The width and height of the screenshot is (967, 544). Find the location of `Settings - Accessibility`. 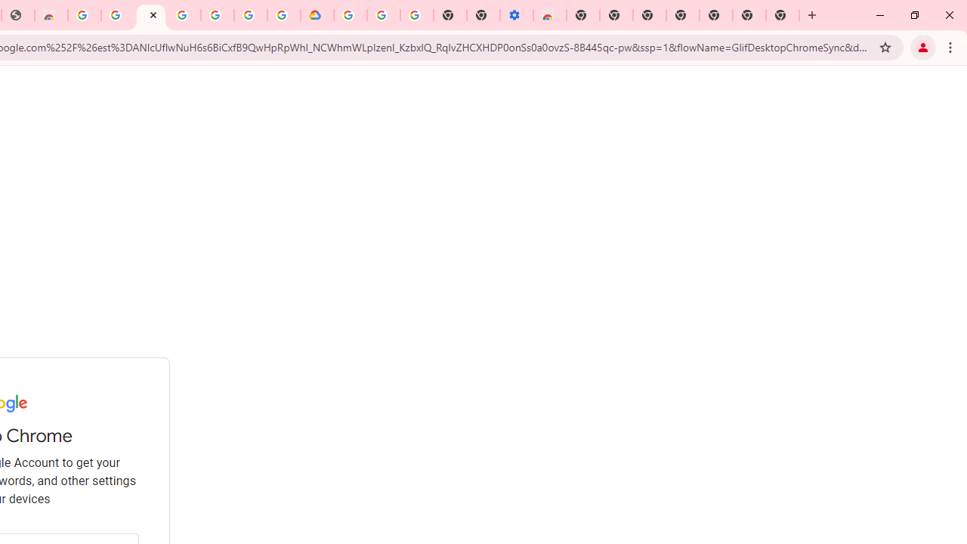

Settings - Accessibility is located at coordinates (517, 15).